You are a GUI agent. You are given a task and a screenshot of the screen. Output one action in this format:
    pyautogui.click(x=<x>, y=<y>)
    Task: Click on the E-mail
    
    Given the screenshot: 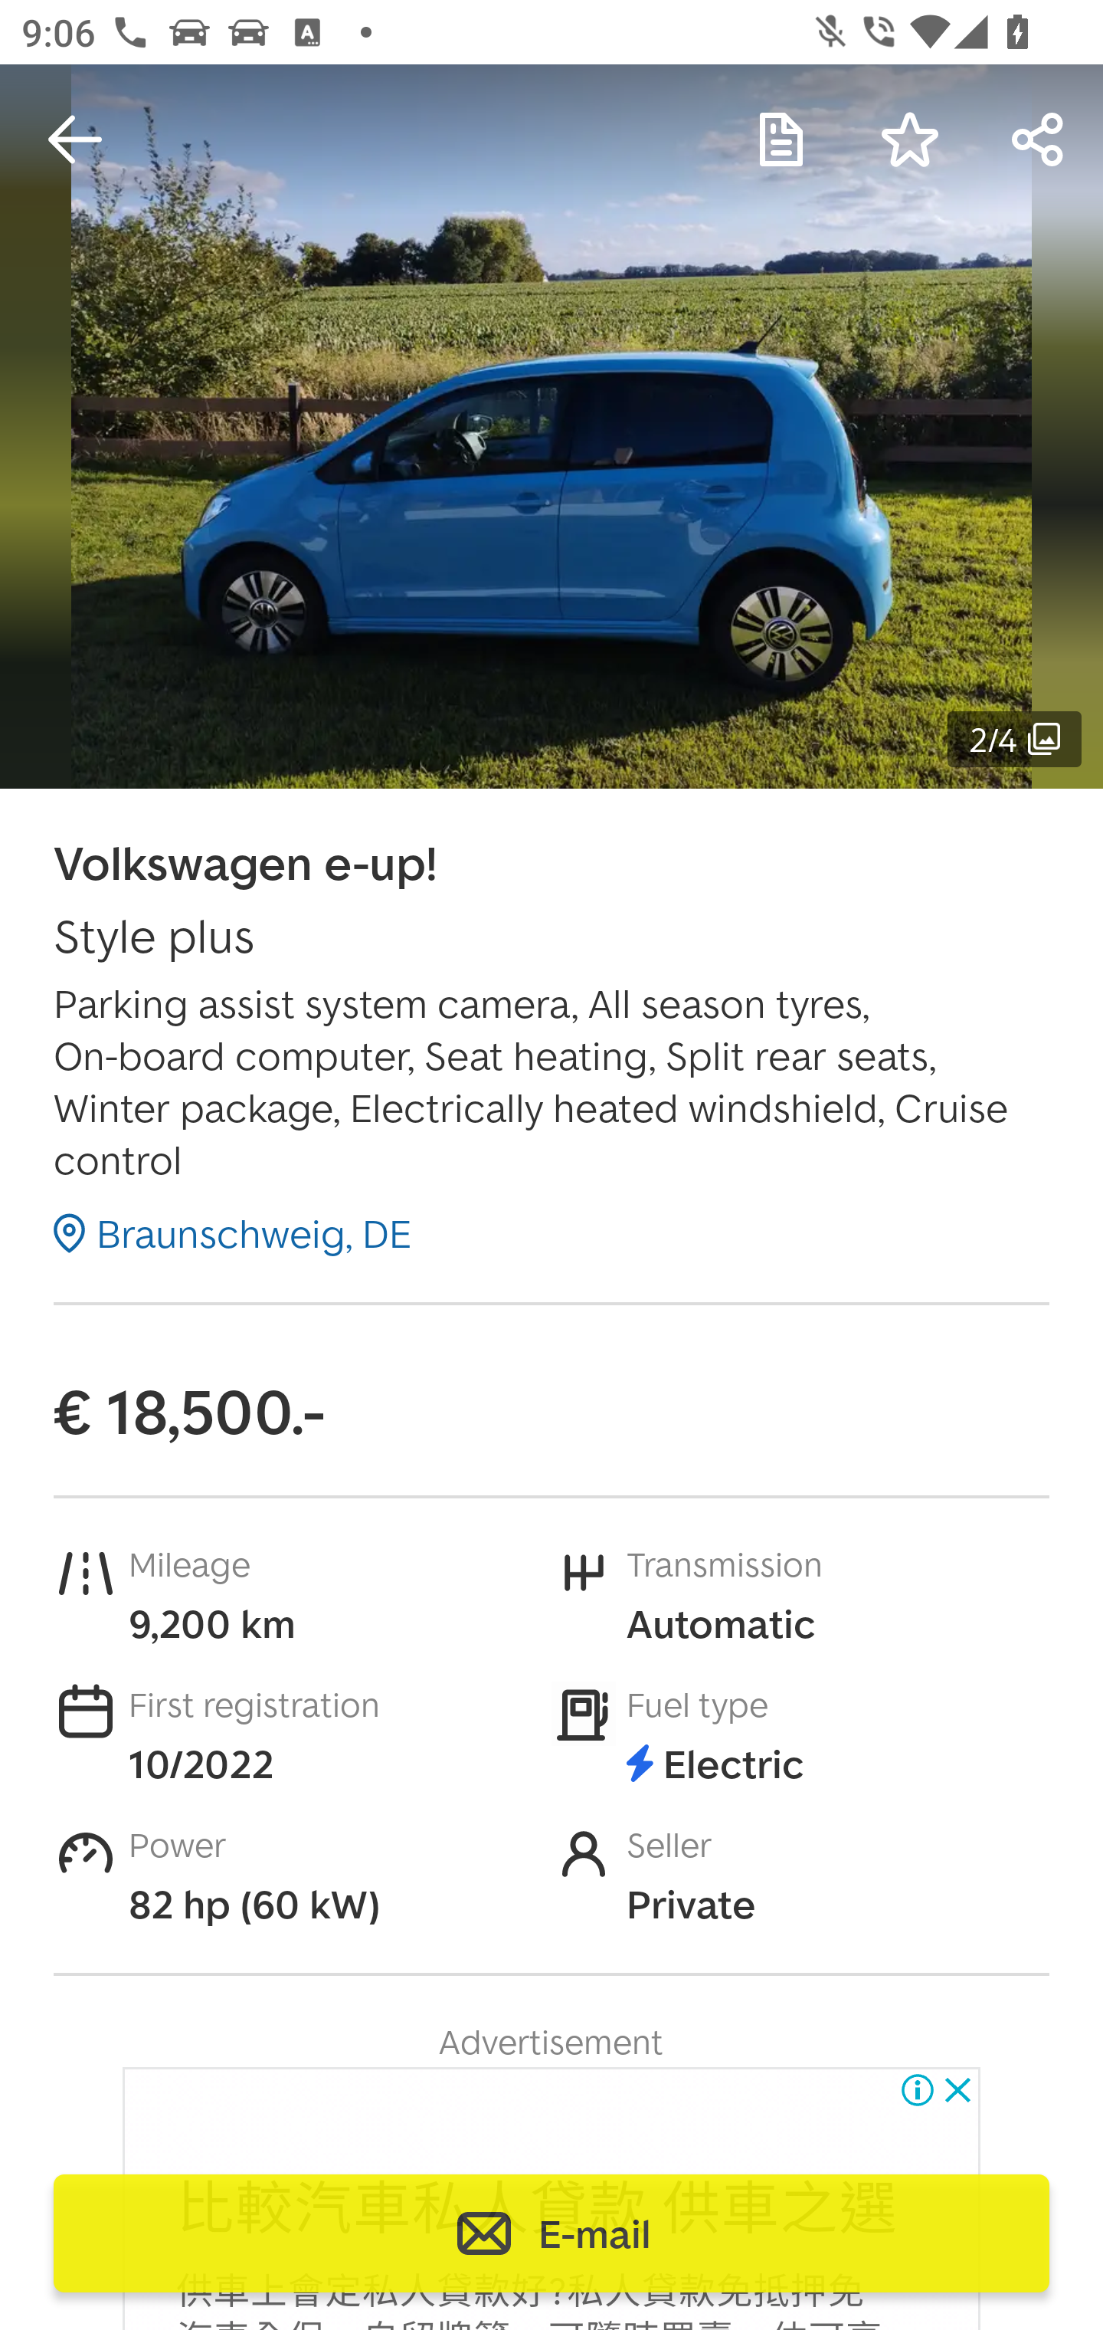 What is the action you would take?
    pyautogui.click(x=551, y=2233)
    